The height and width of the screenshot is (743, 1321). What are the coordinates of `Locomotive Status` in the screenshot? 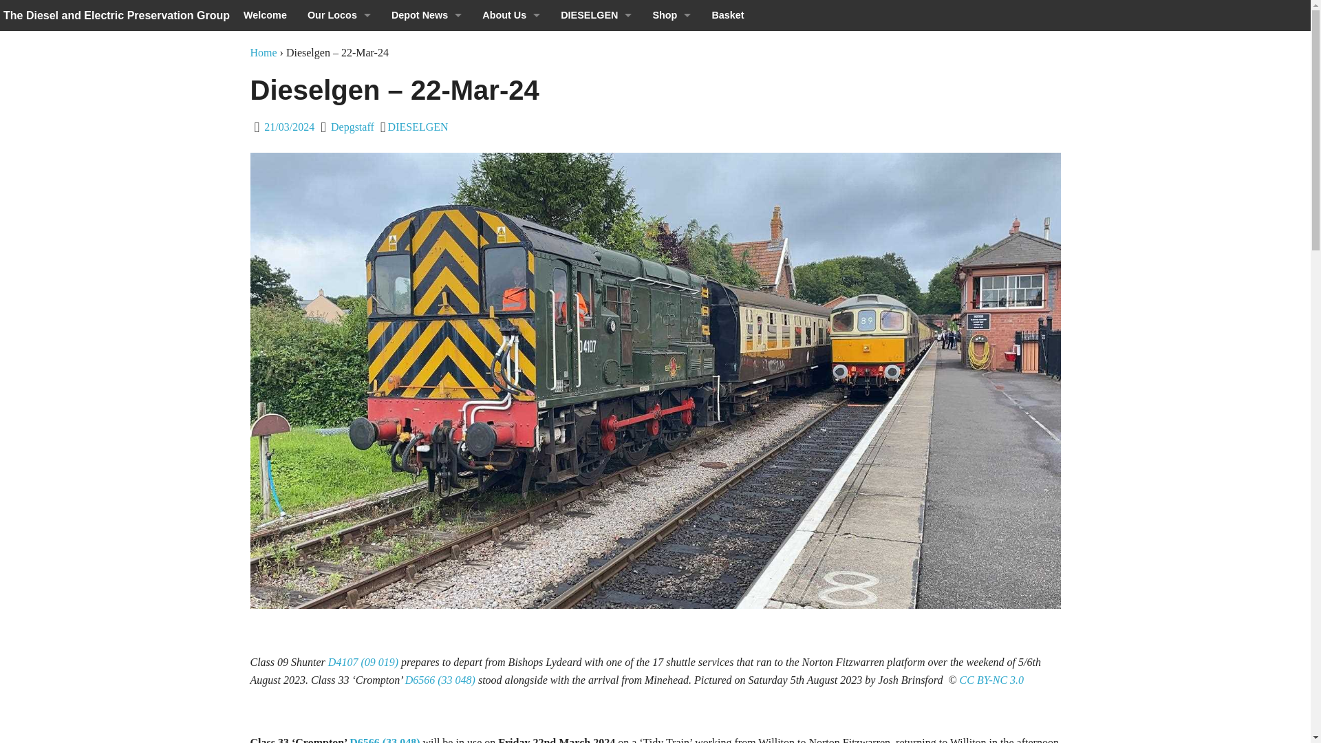 It's located at (339, 46).